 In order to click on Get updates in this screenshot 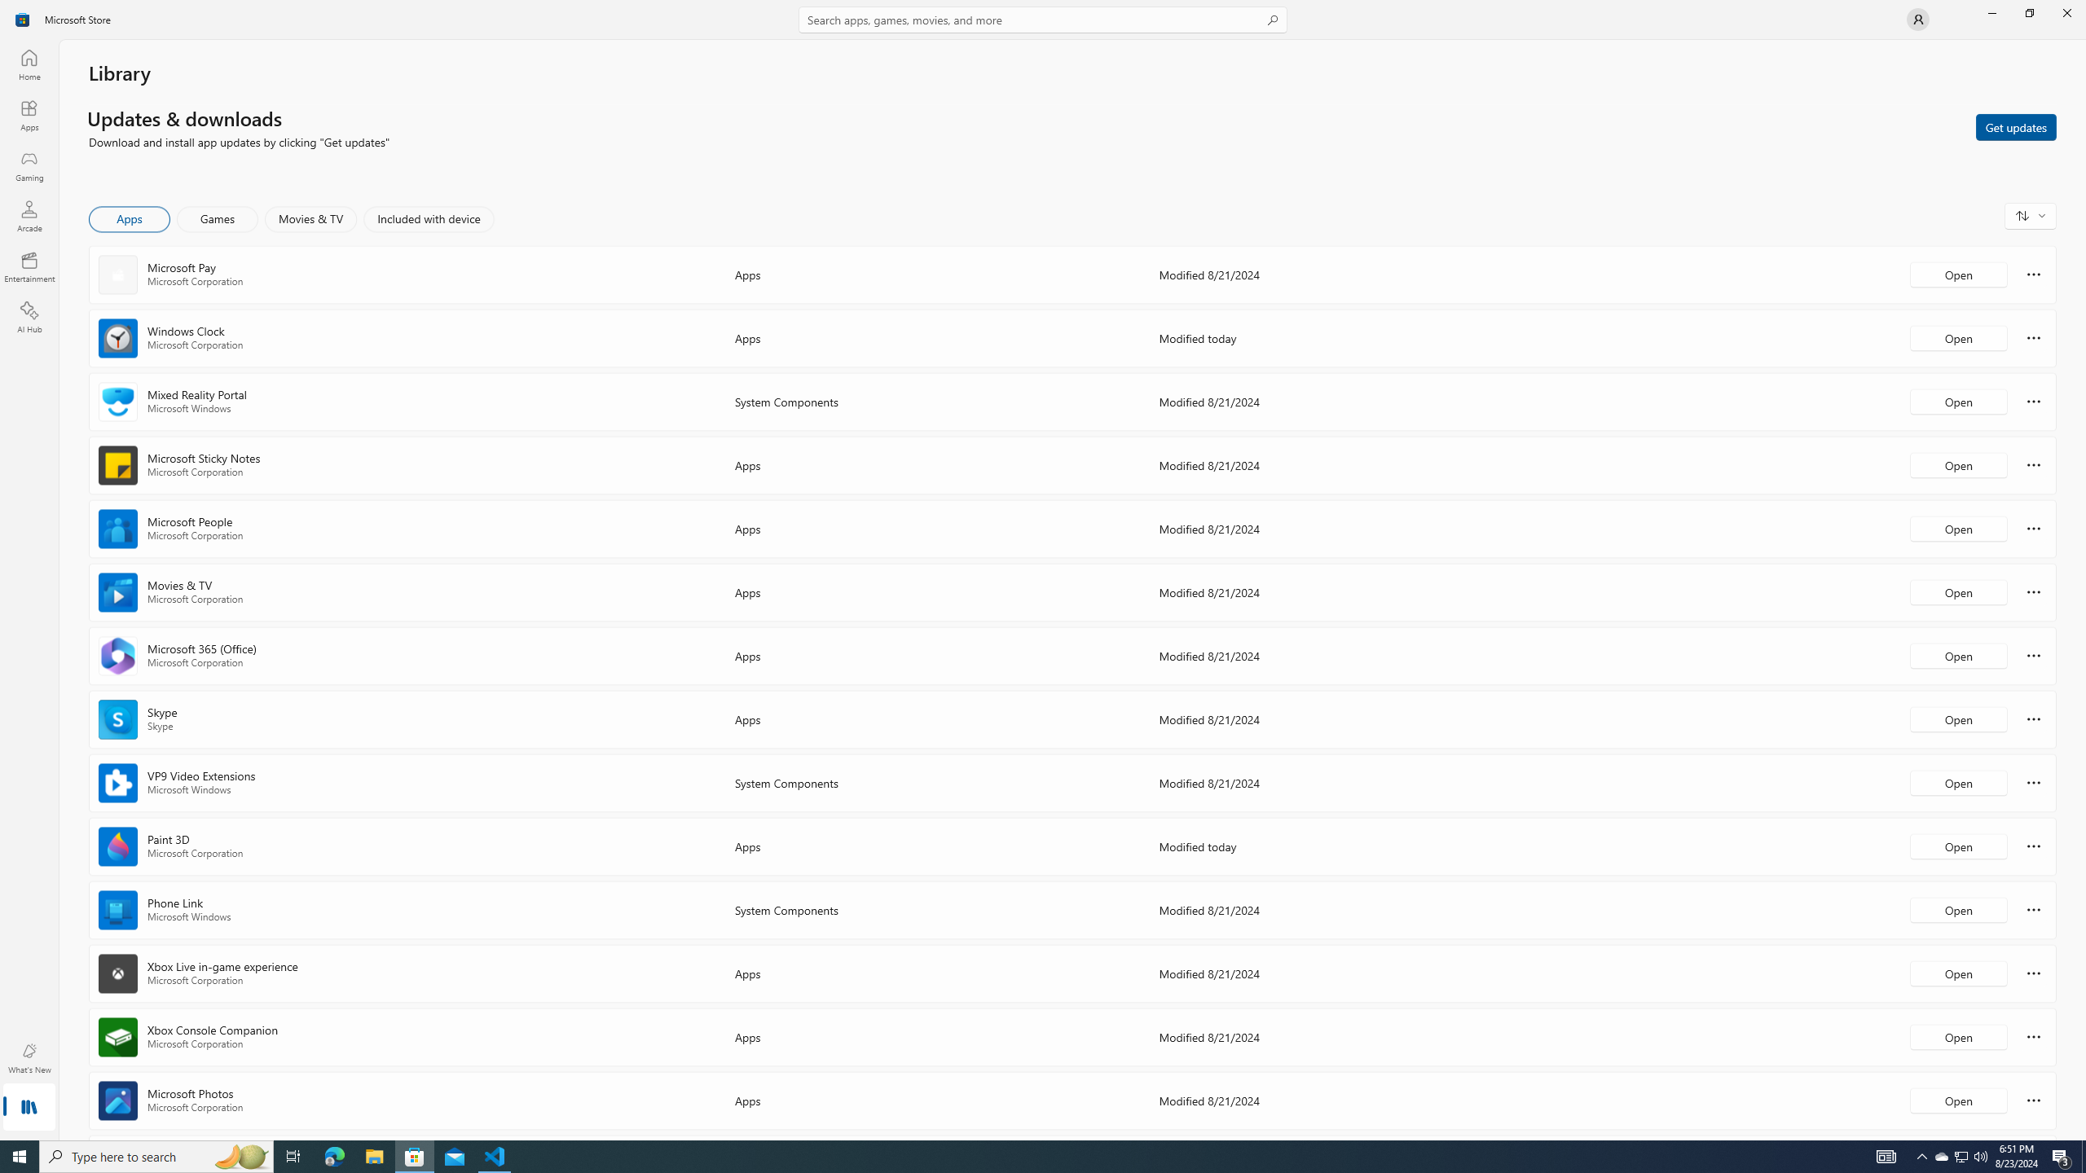, I will do `click(2016, 126)`.